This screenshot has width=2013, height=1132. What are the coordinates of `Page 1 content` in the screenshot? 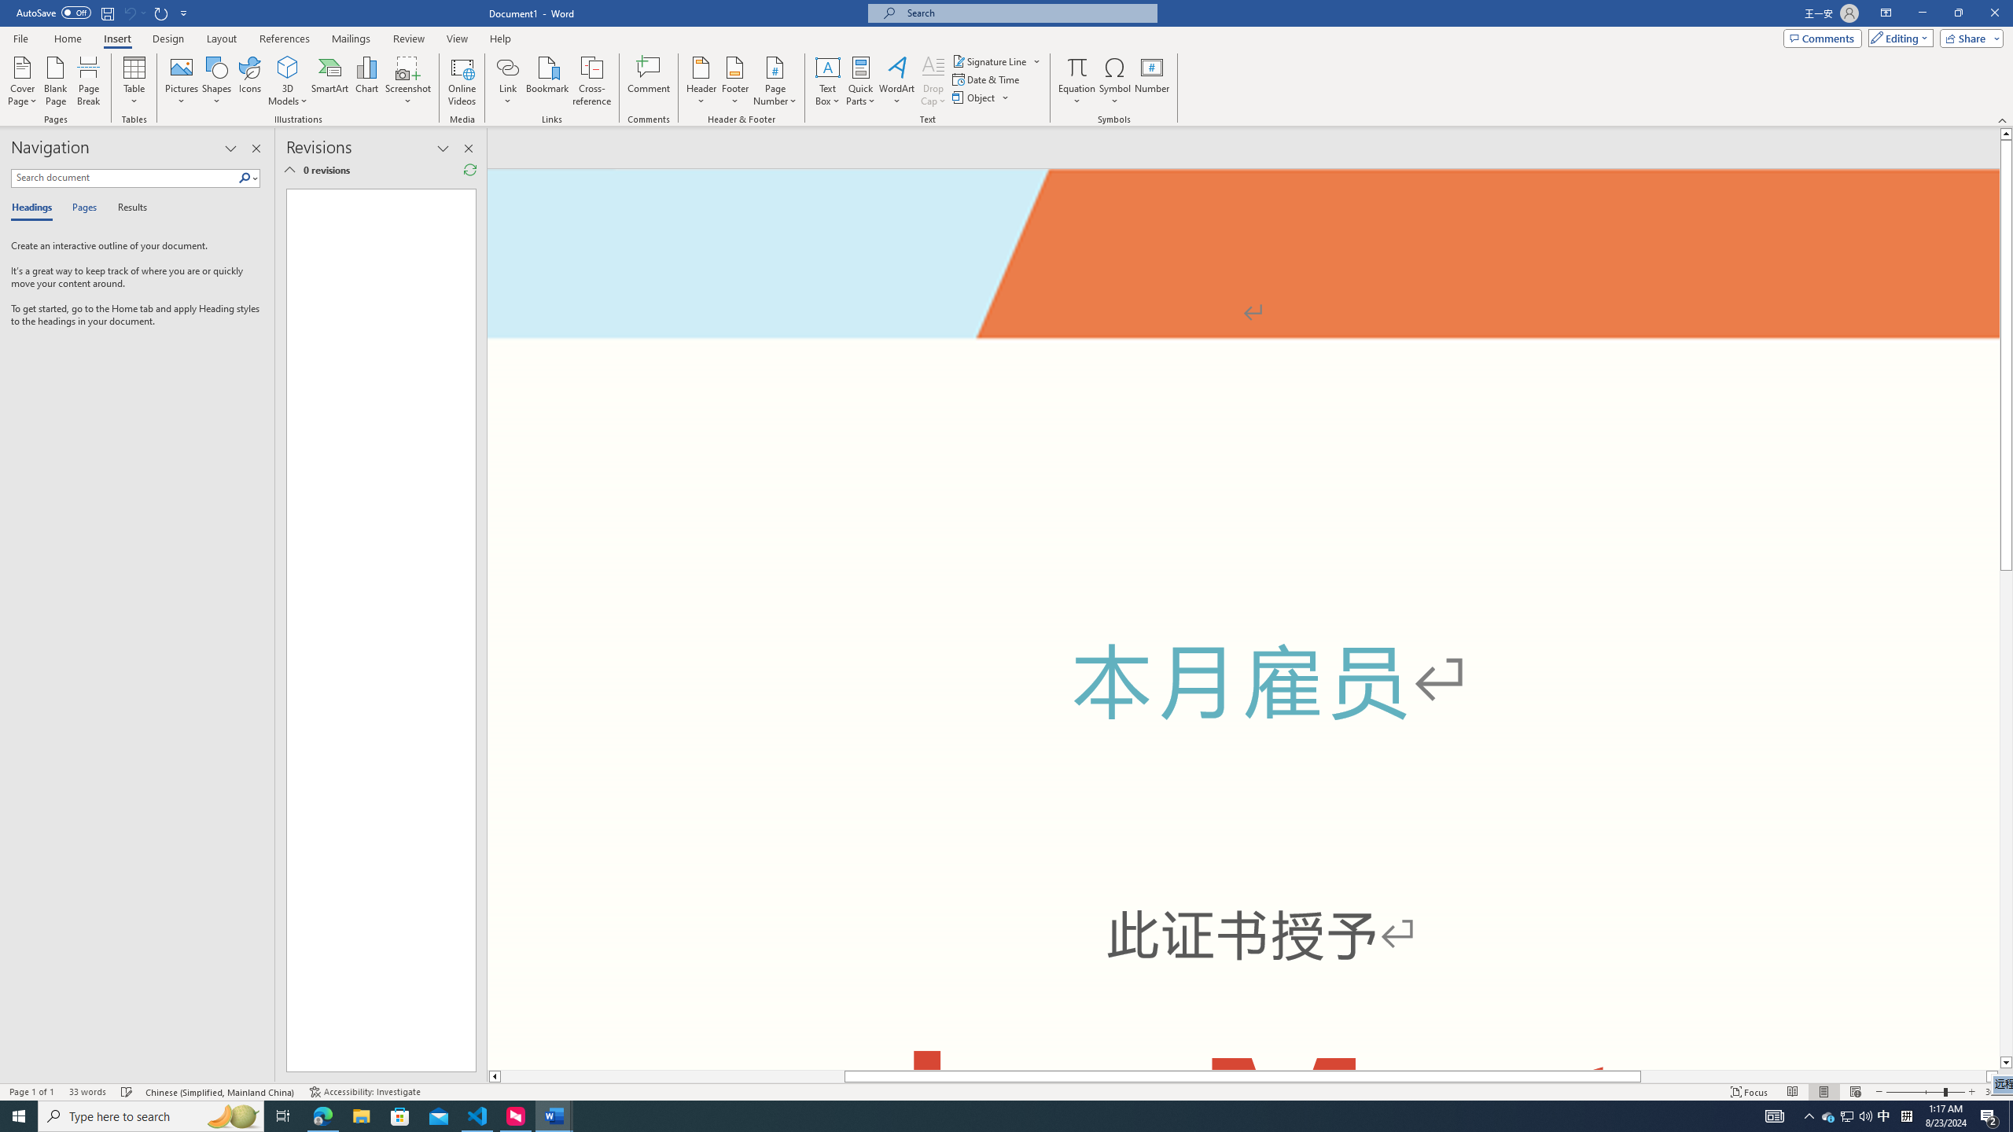 It's located at (1242, 676).